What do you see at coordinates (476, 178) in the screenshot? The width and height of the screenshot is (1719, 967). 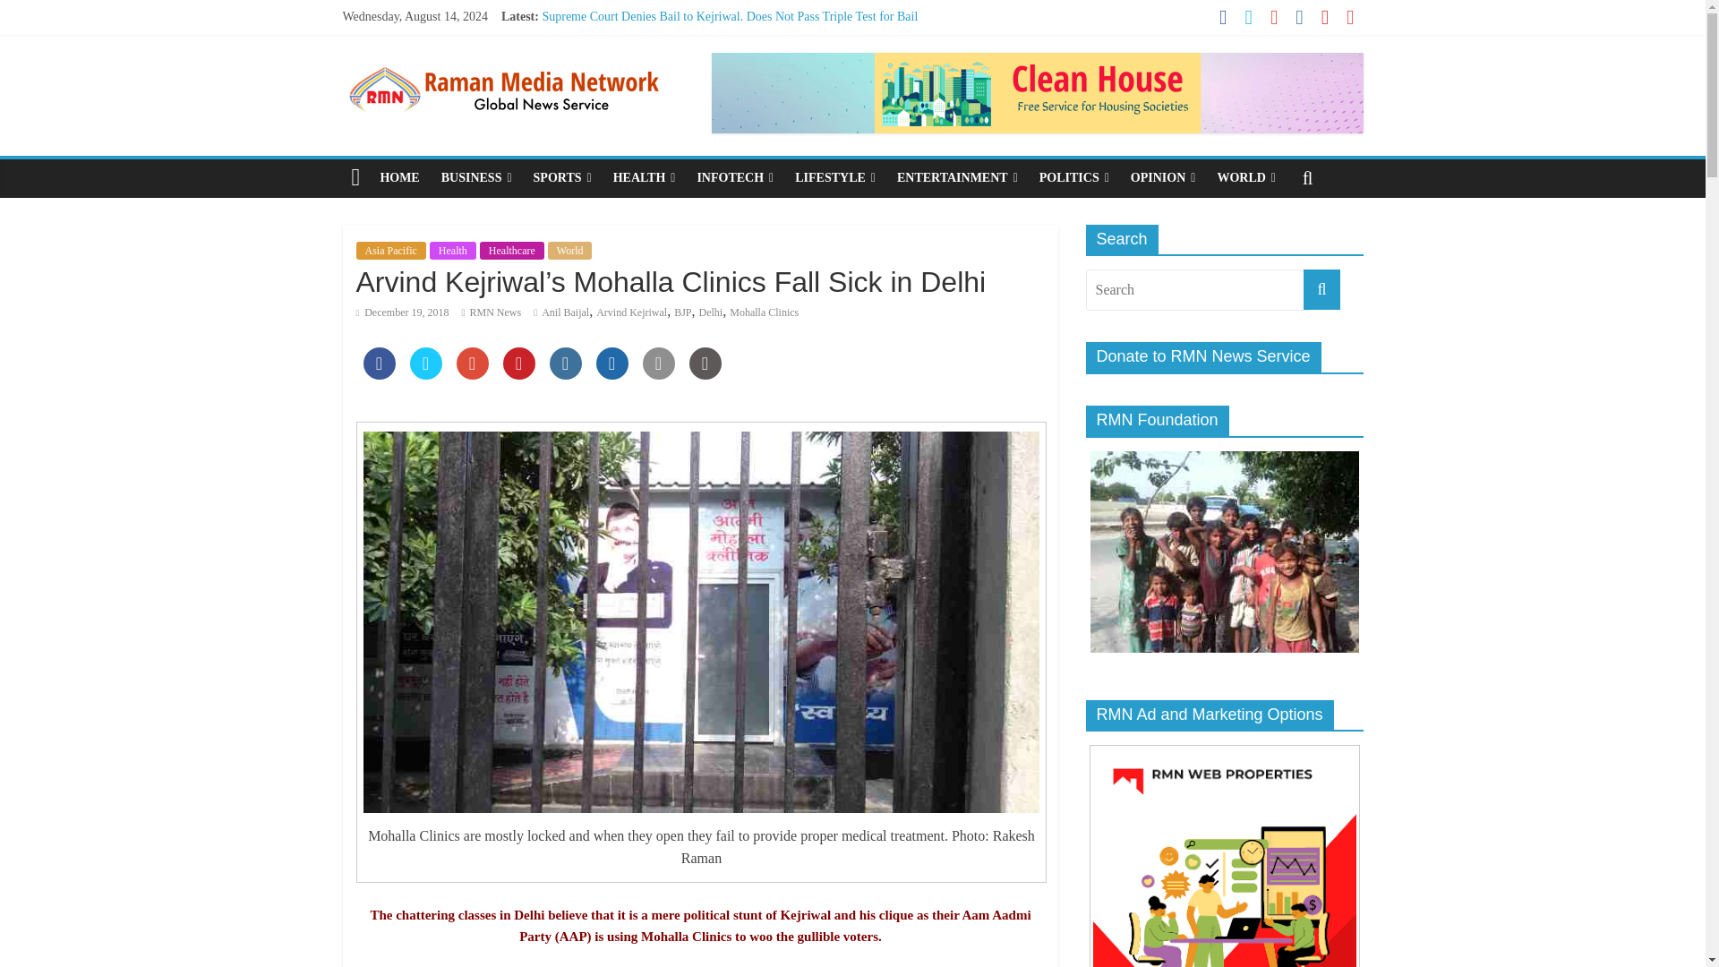 I see `BUSINESS` at bounding box center [476, 178].